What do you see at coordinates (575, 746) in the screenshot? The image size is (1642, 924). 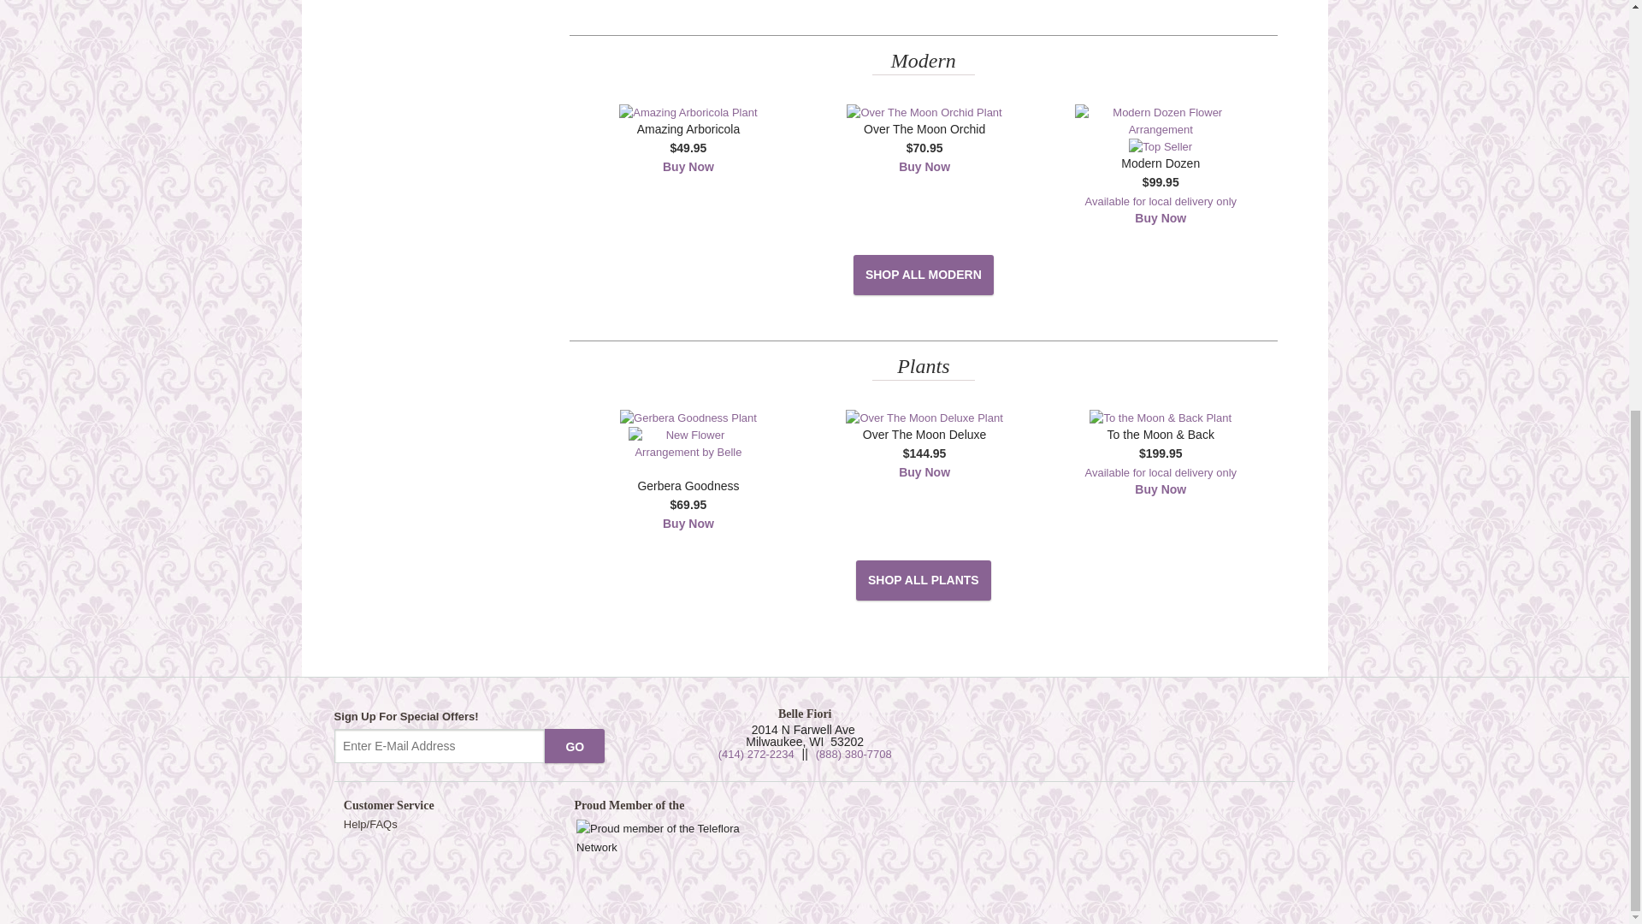 I see `go` at bounding box center [575, 746].